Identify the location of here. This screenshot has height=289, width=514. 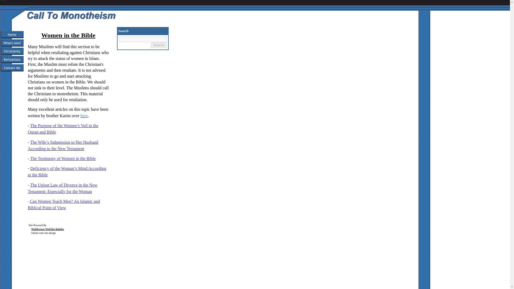
(84, 116).